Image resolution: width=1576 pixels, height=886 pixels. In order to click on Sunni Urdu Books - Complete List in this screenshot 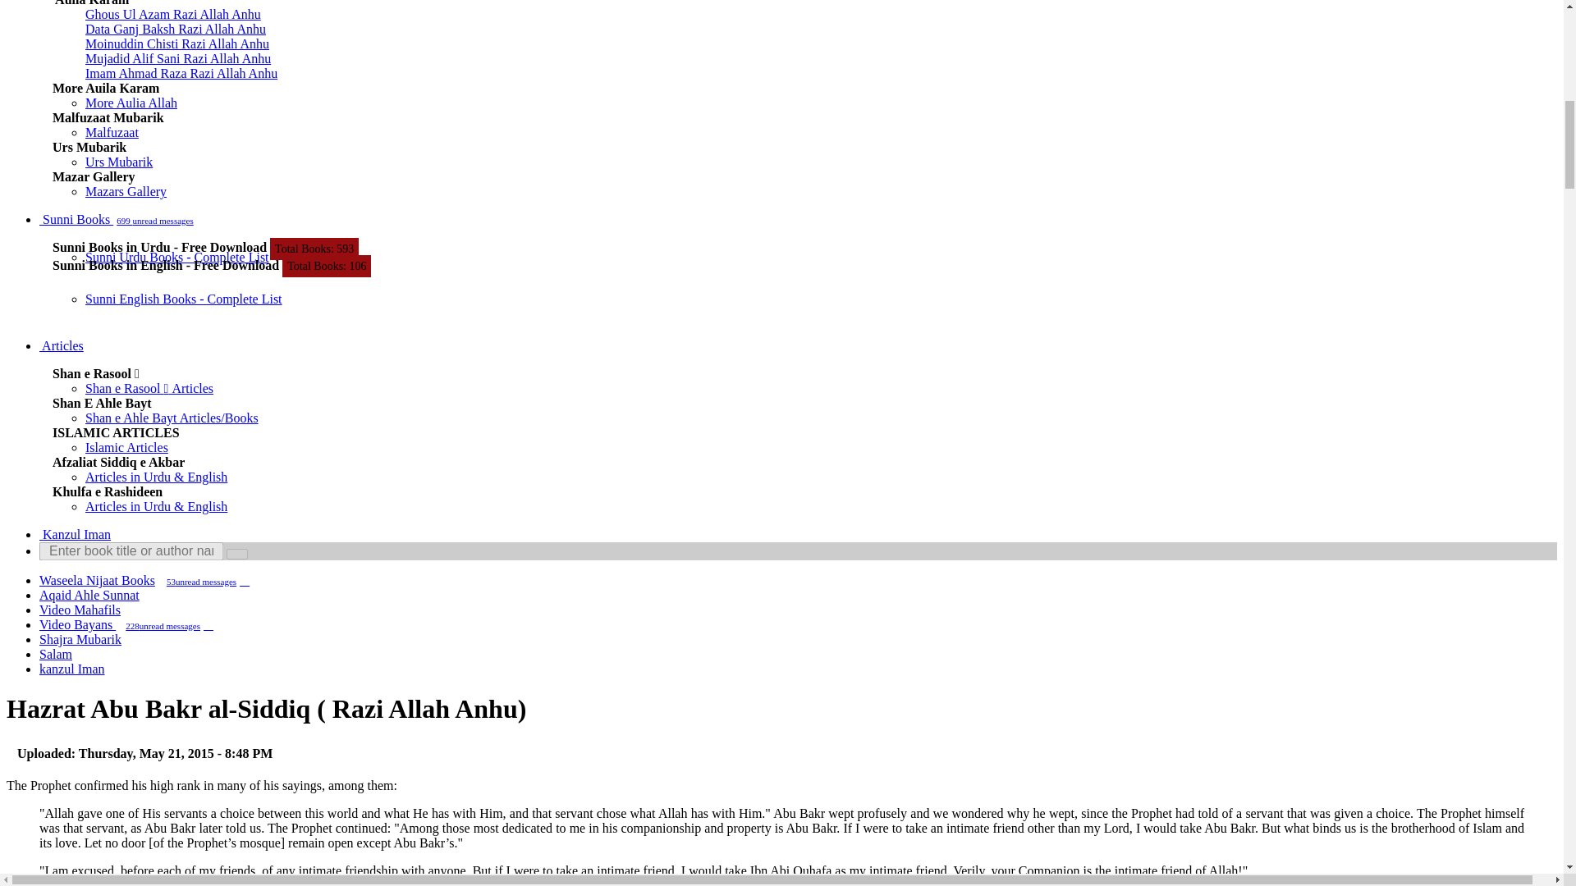, I will do `click(177, 256)`.